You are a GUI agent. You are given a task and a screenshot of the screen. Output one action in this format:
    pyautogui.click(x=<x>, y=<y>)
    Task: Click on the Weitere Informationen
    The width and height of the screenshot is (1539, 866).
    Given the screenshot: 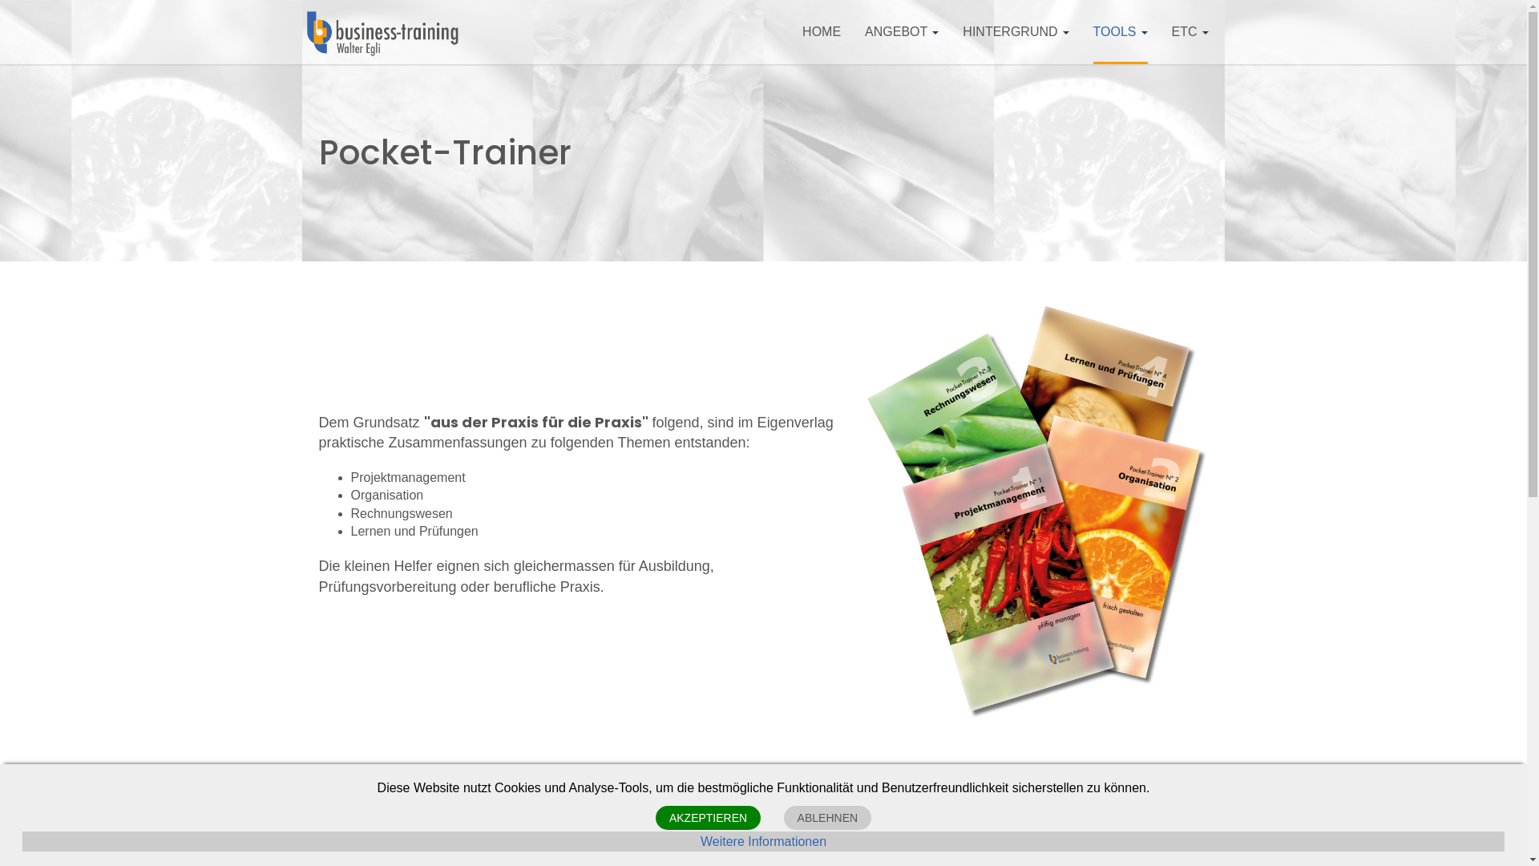 What is the action you would take?
    pyautogui.click(x=763, y=842)
    